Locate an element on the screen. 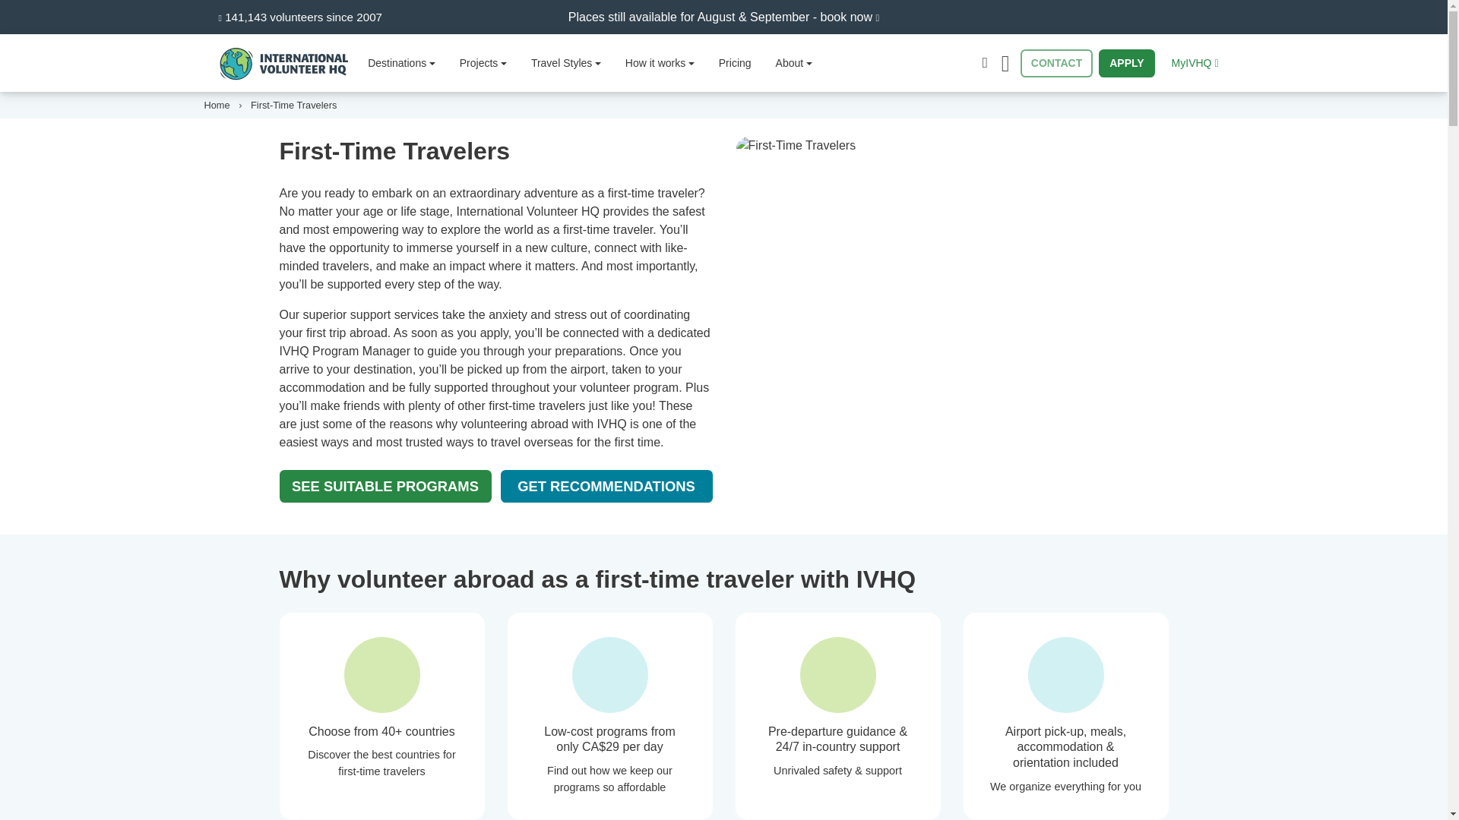 This screenshot has height=820, width=1459. Destinations is located at coordinates (401, 62).